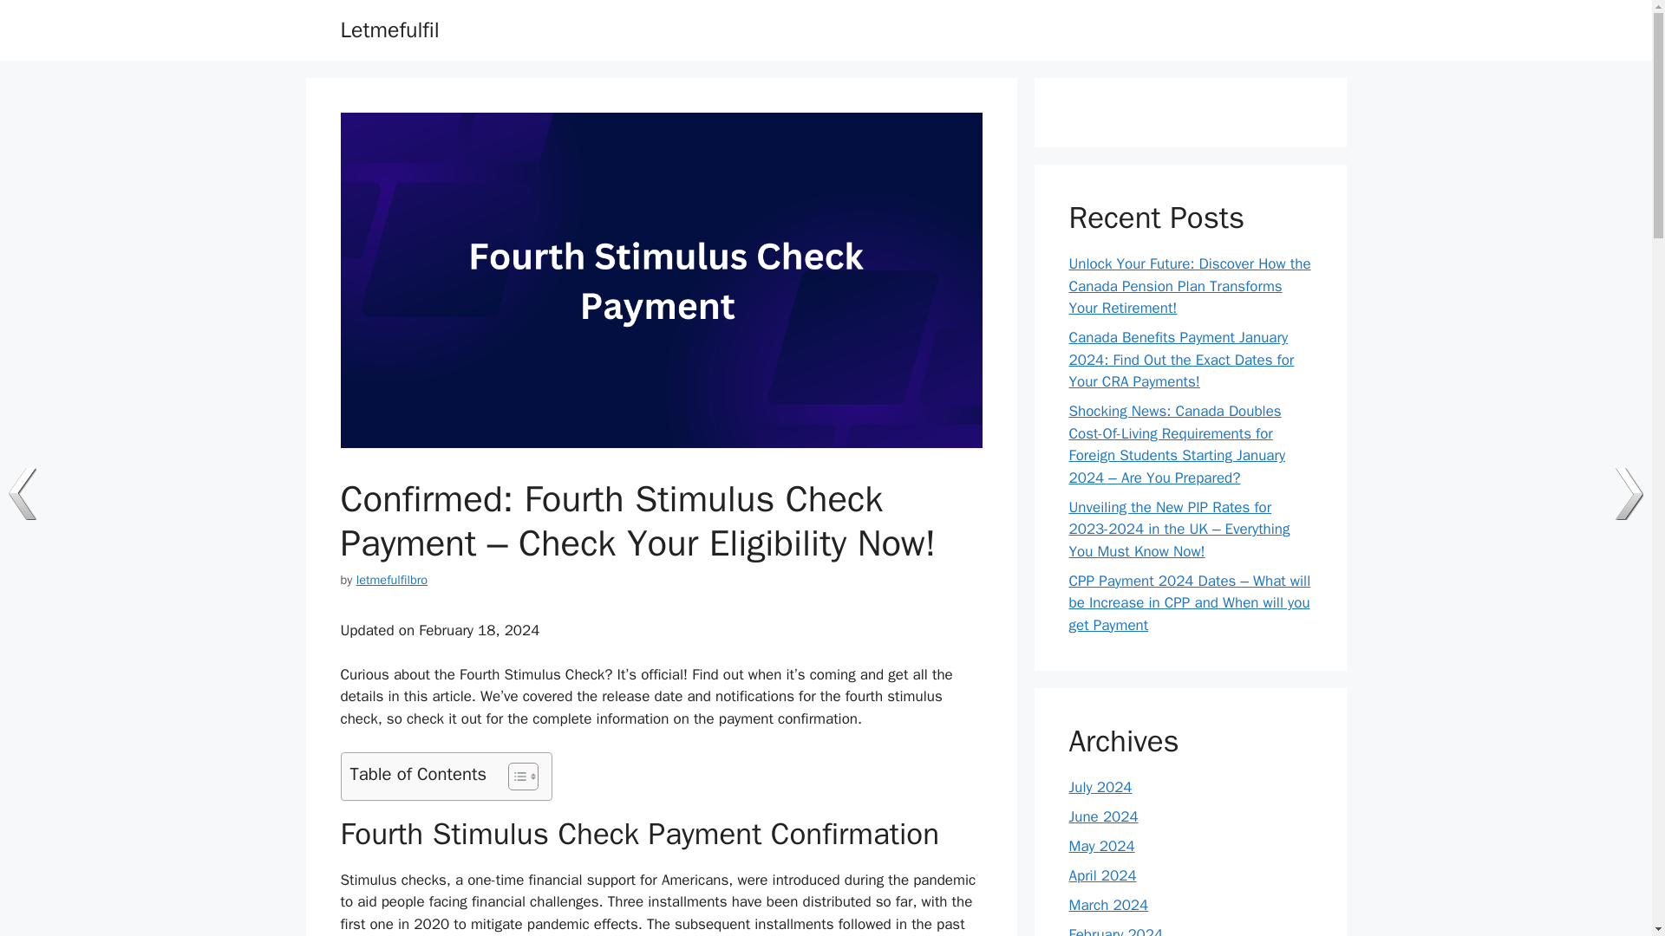 The width and height of the screenshot is (1665, 936). What do you see at coordinates (1101, 875) in the screenshot?
I see `April 2024` at bounding box center [1101, 875].